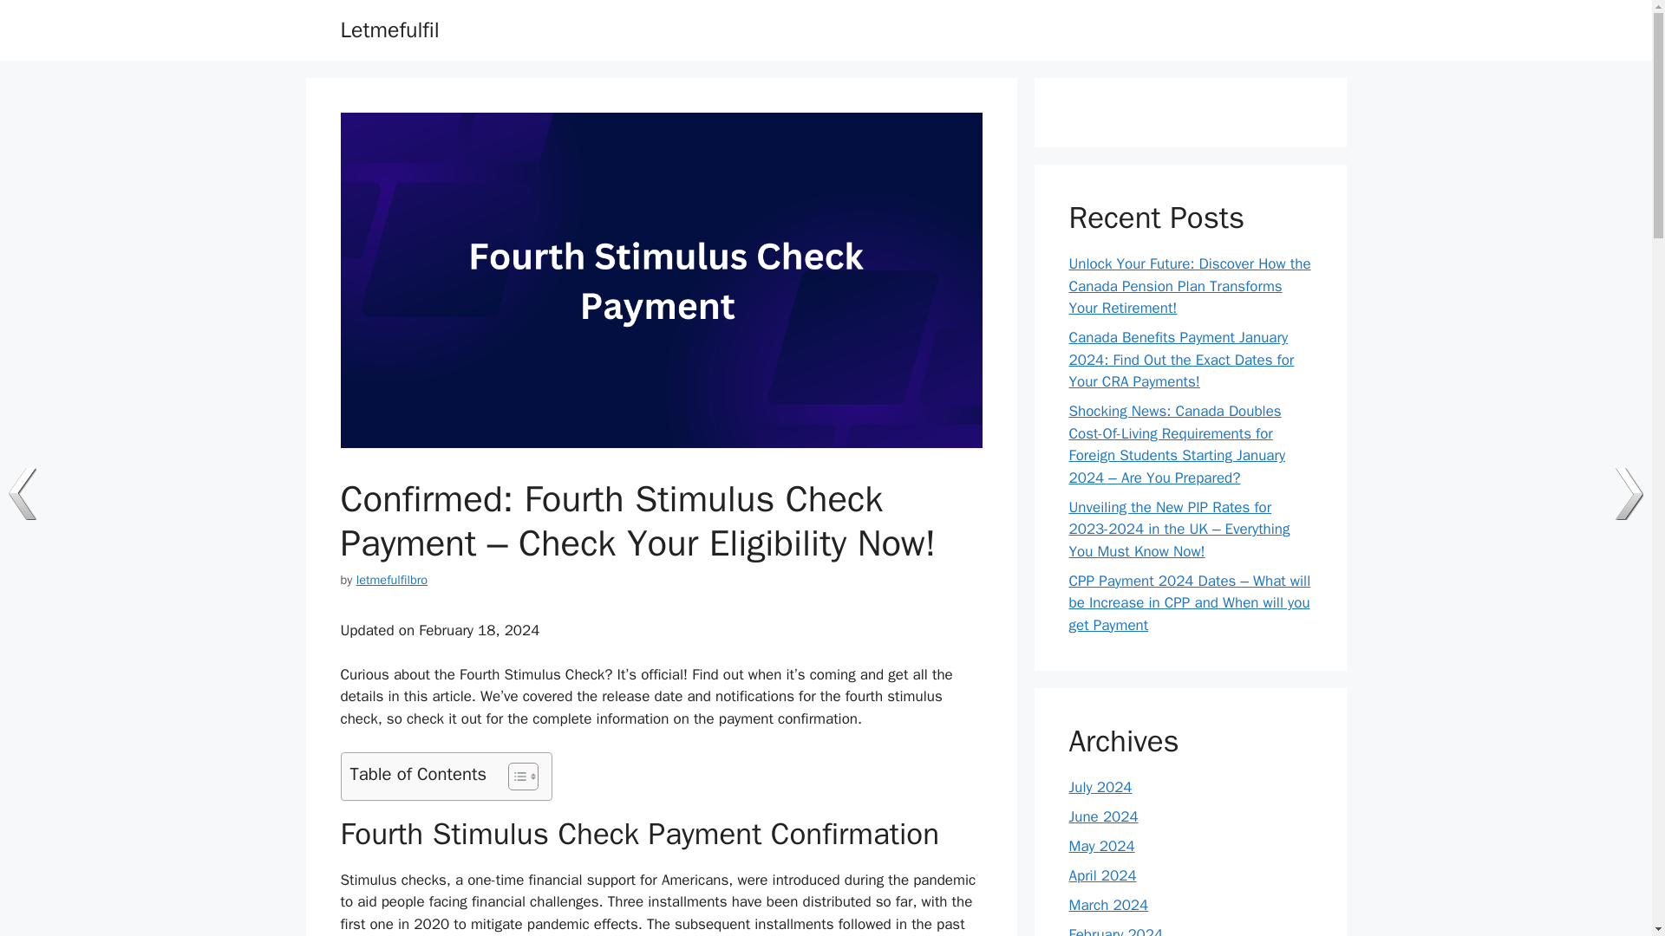 The width and height of the screenshot is (1665, 936). What do you see at coordinates (1101, 875) in the screenshot?
I see `April 2024` at bounding box center [1101, 875].